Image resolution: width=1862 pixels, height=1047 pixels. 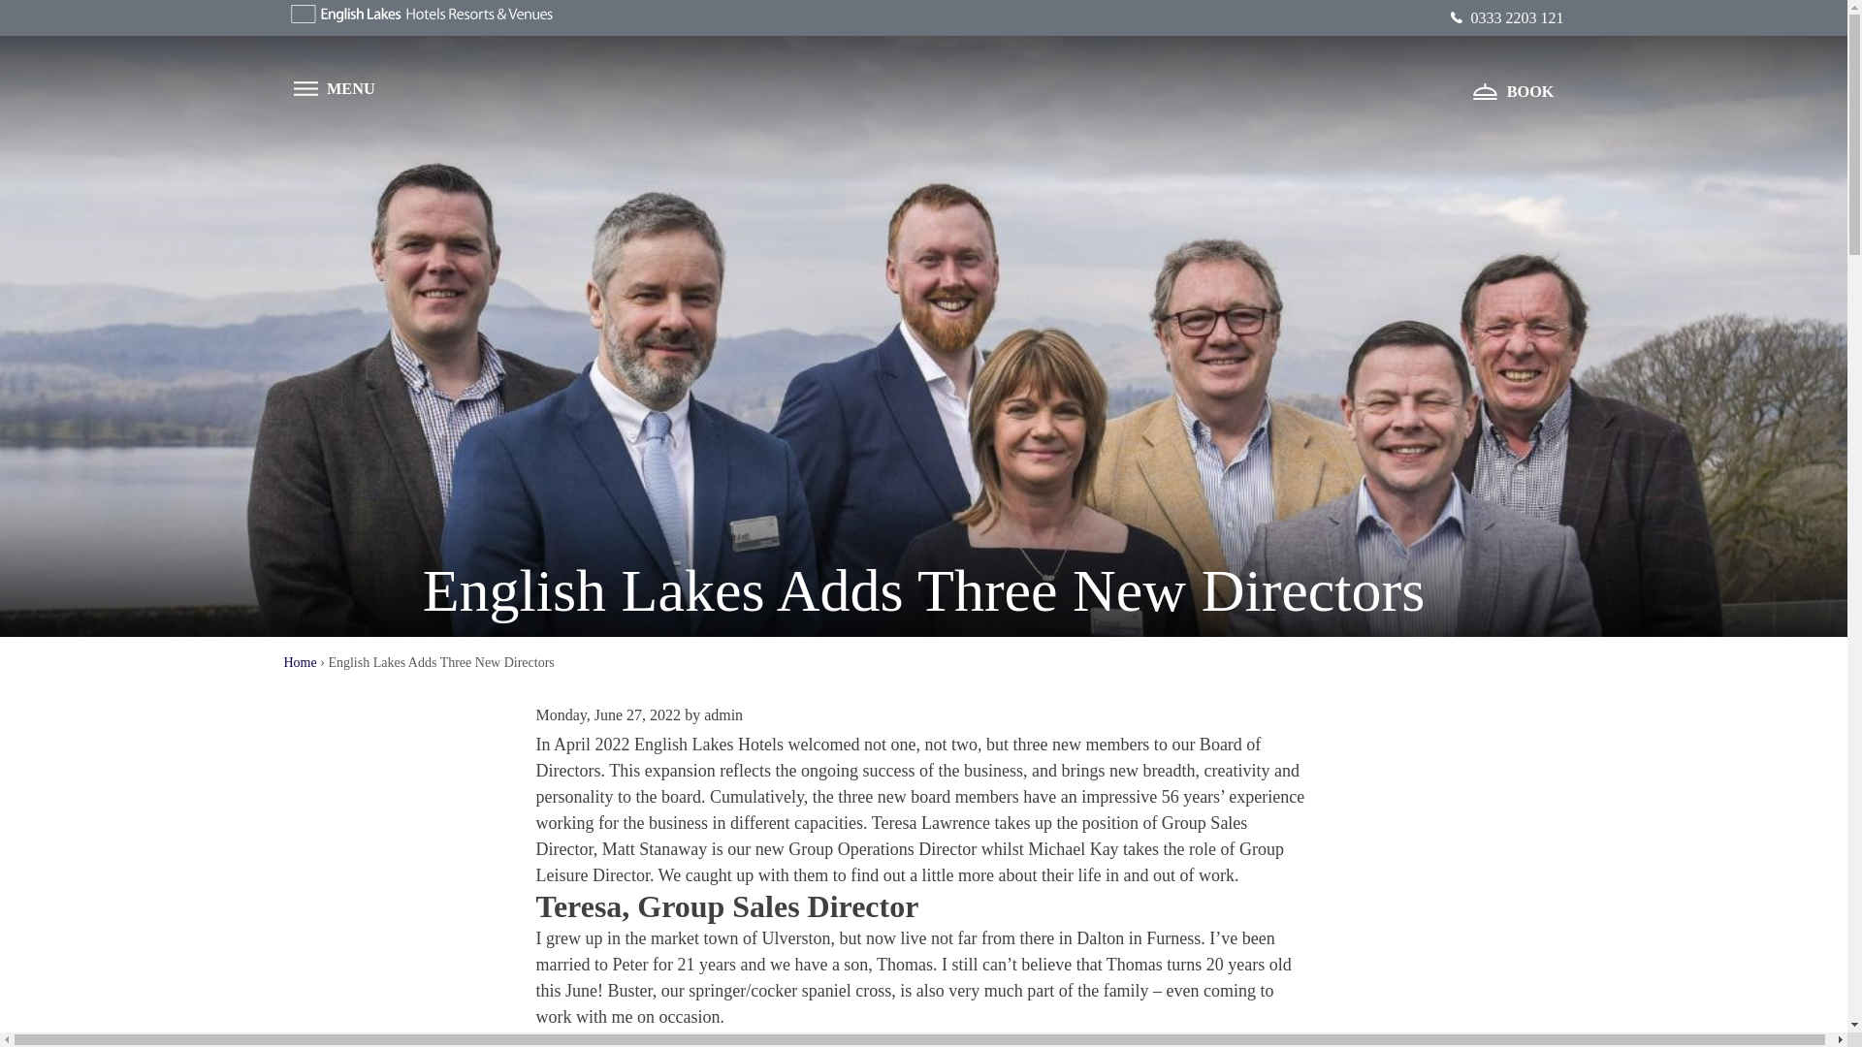 What do you see at coordinates (915, 499) in the screenshot?
I see `ENGLISH LAKES BLOG` at bounding box center [915, 499].